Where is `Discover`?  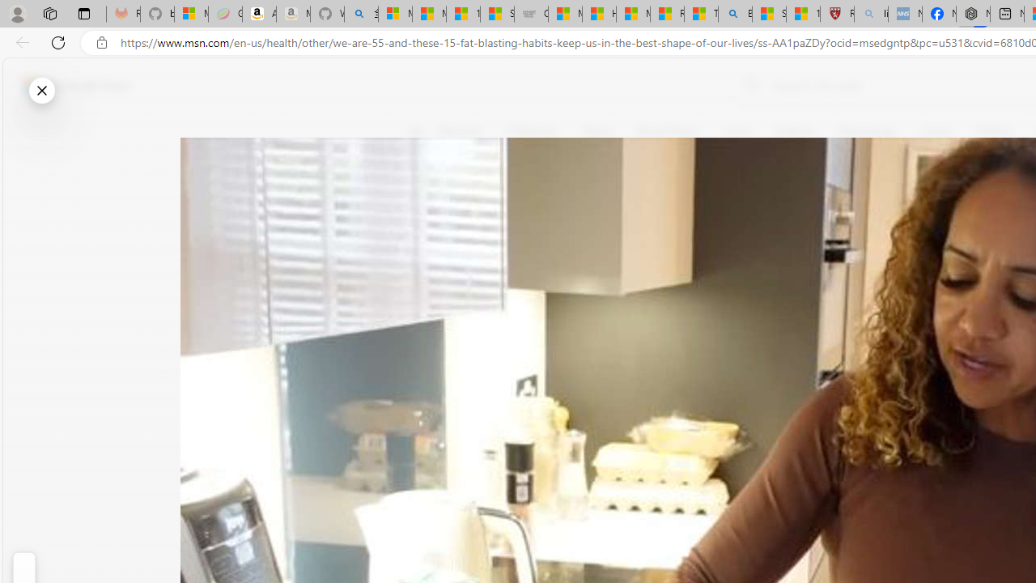 Discover is located at coordinates (466, 131).